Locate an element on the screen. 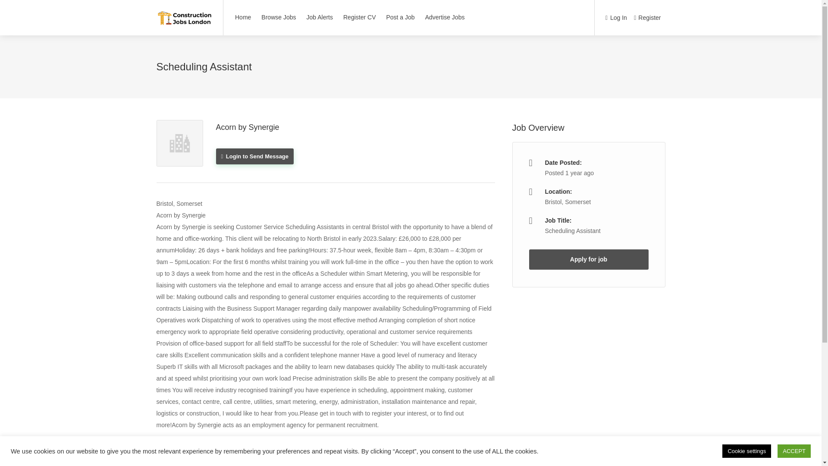 The height and width of the screenshot is (466, 828). Log In is located at coordinates (616, 18).